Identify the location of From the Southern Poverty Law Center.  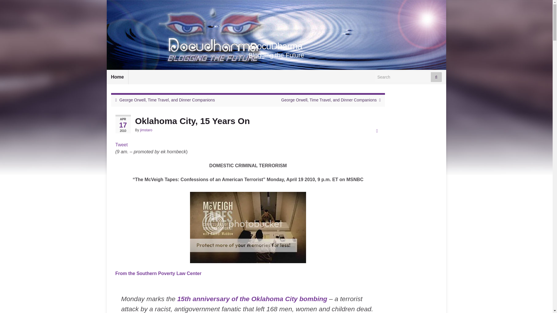
(158, 273).